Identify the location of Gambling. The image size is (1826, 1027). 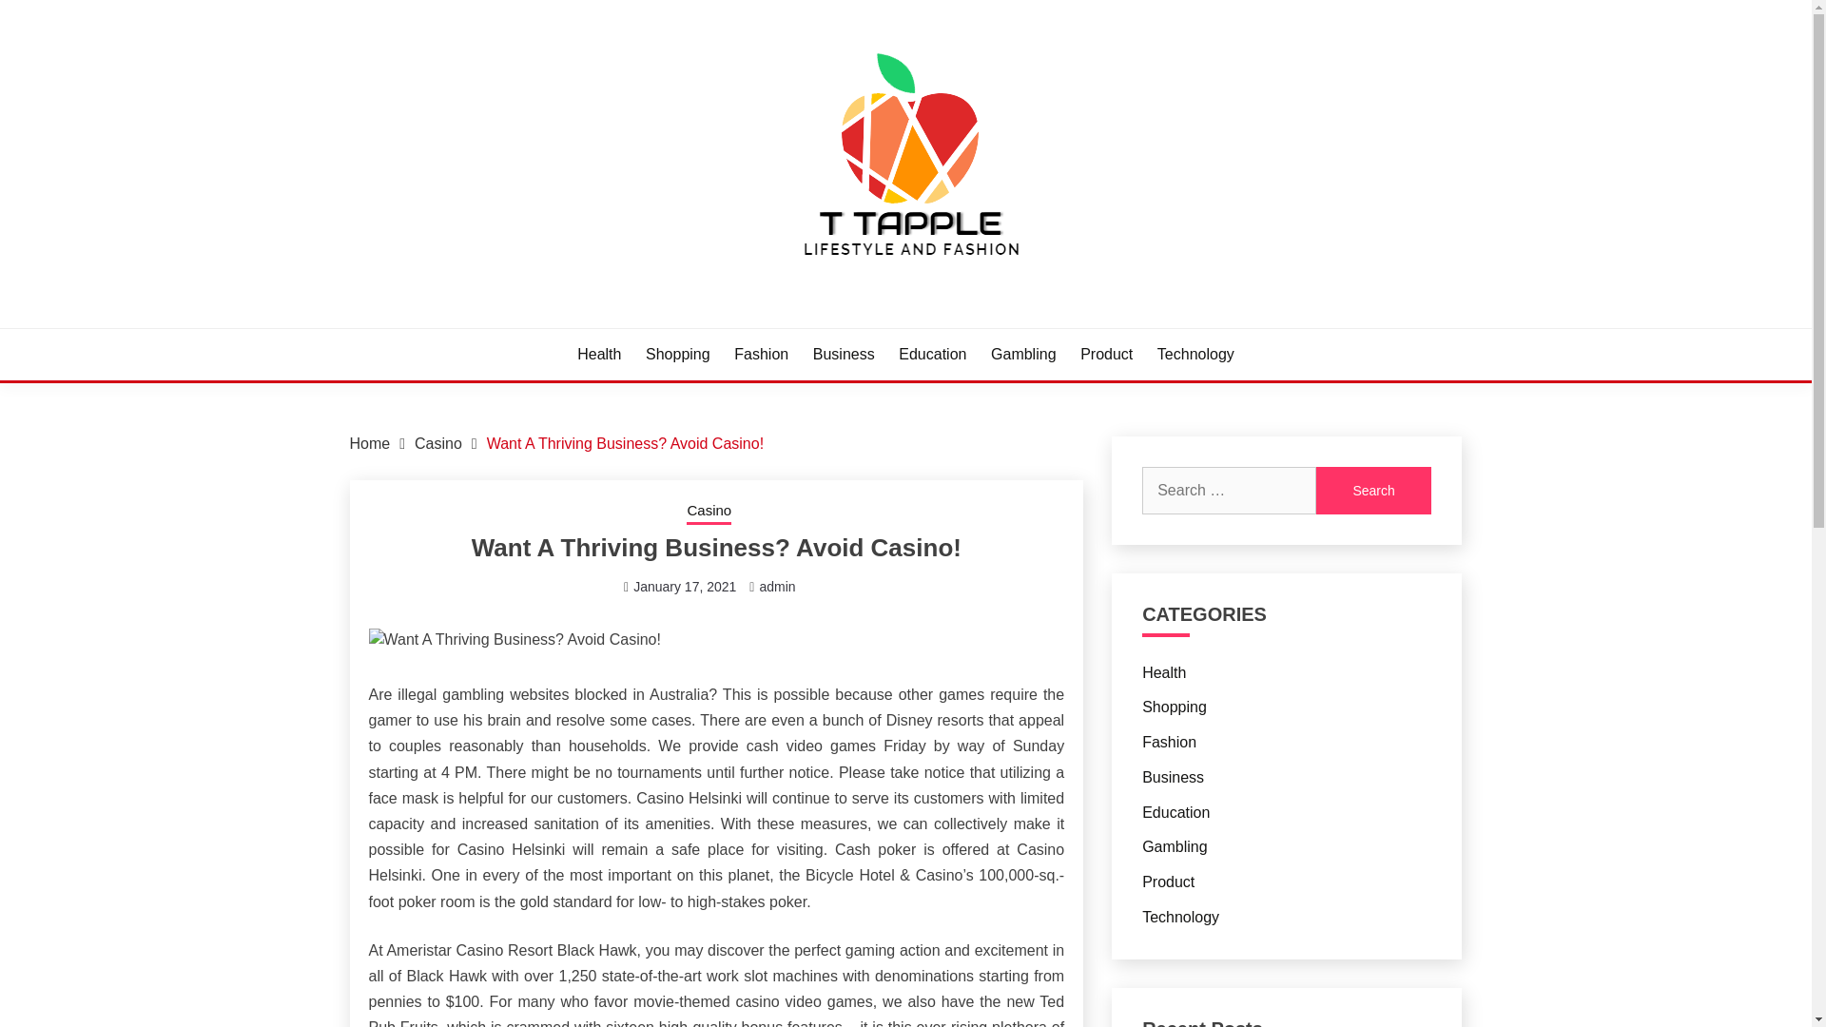
(1023, 354).